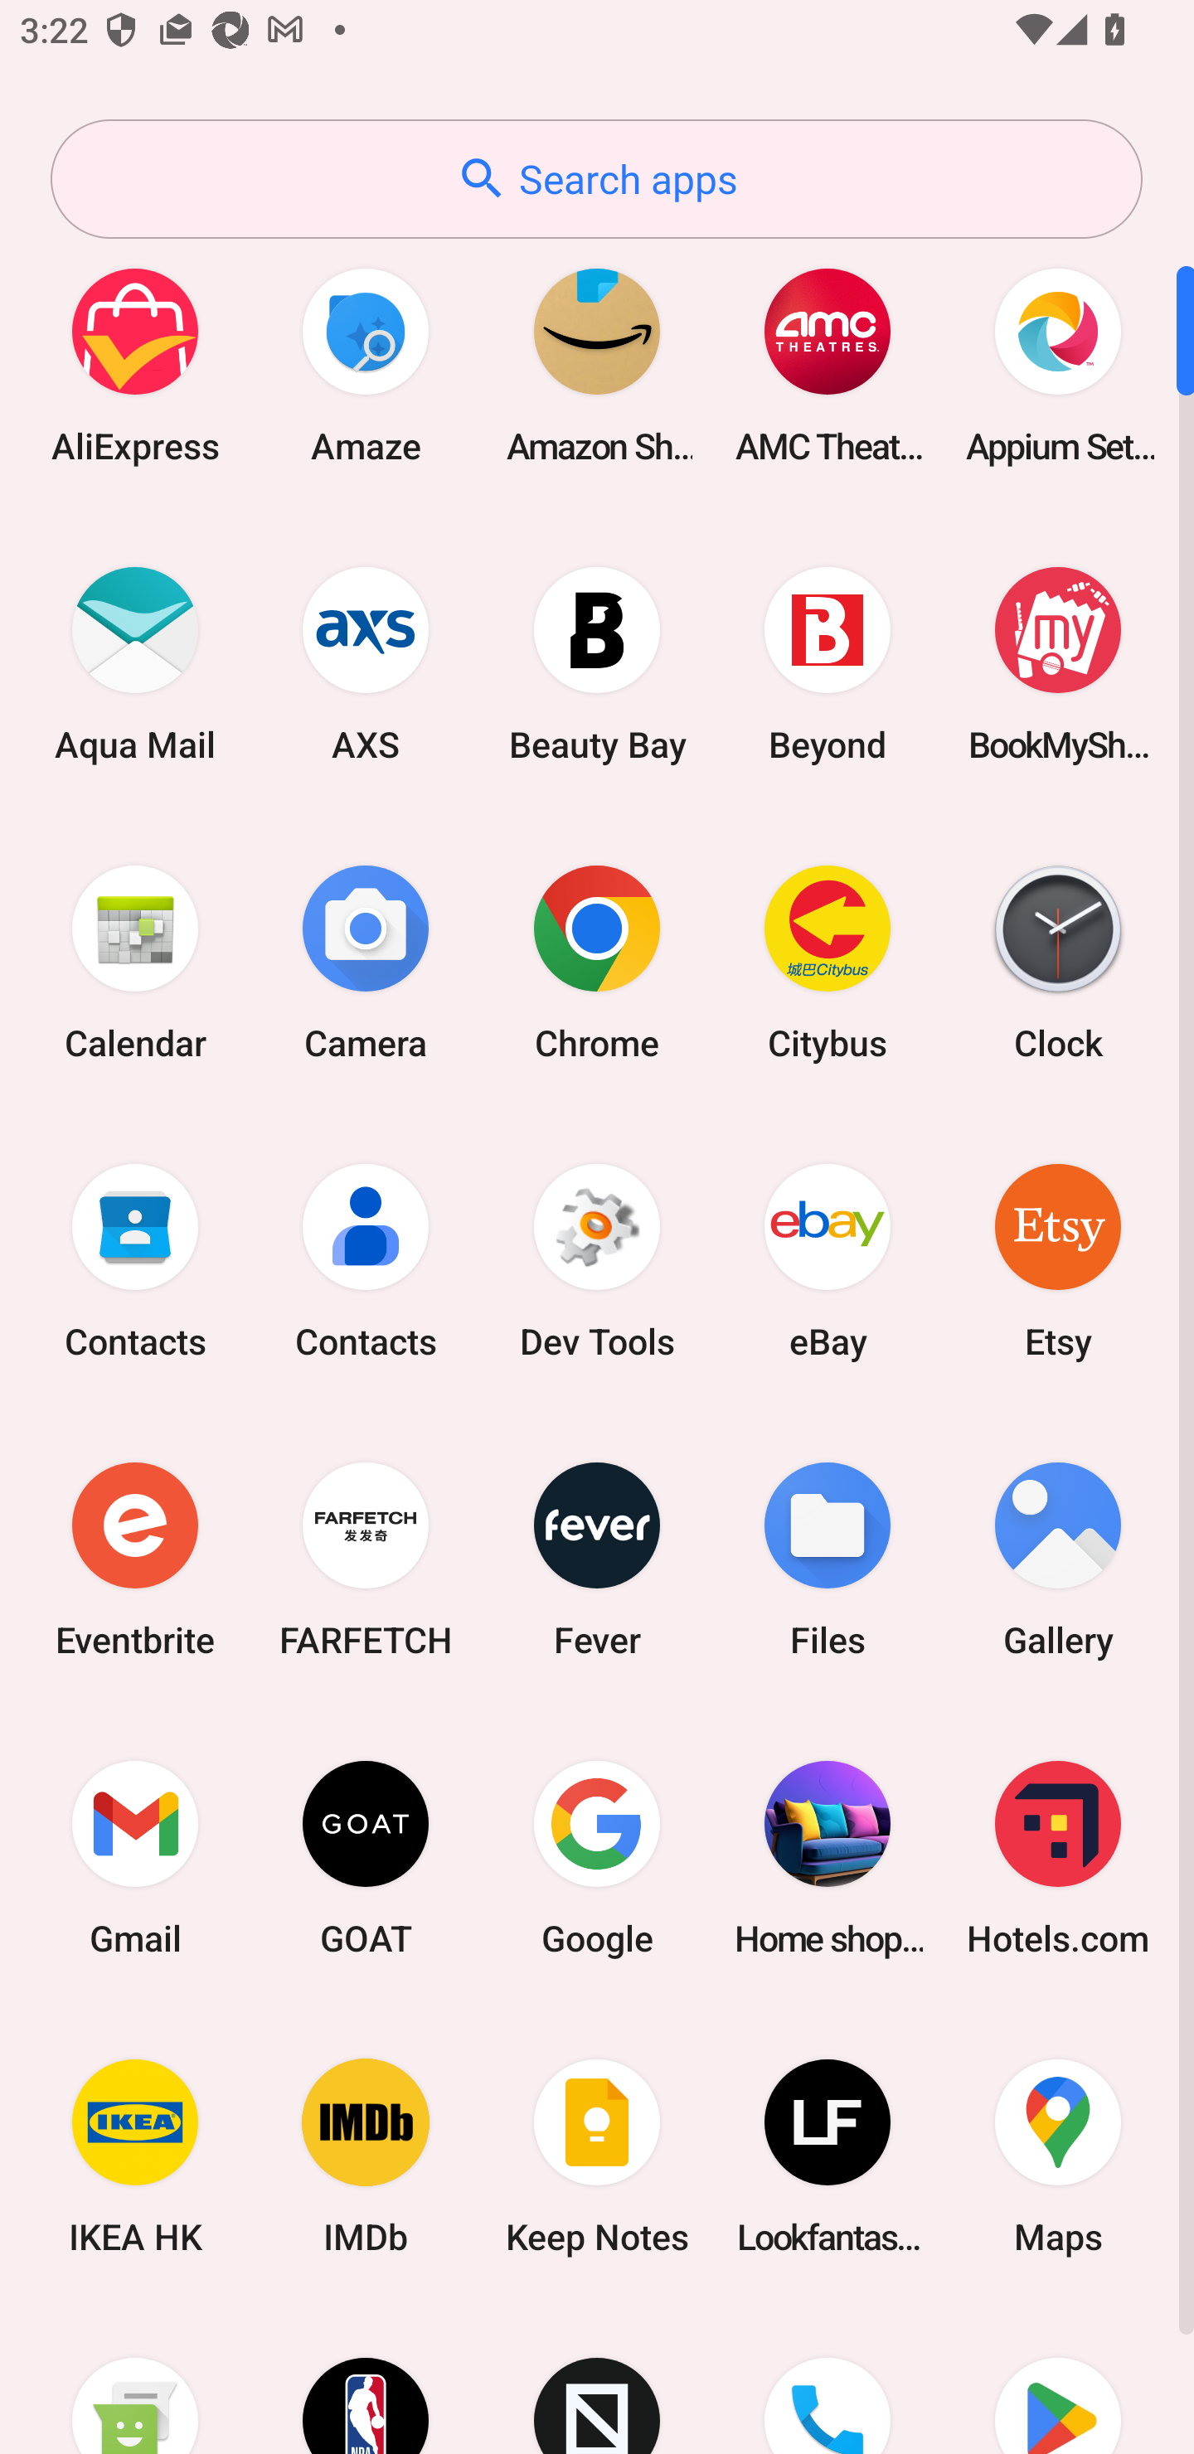  I want to click on AliExpress, so click(135, 365).